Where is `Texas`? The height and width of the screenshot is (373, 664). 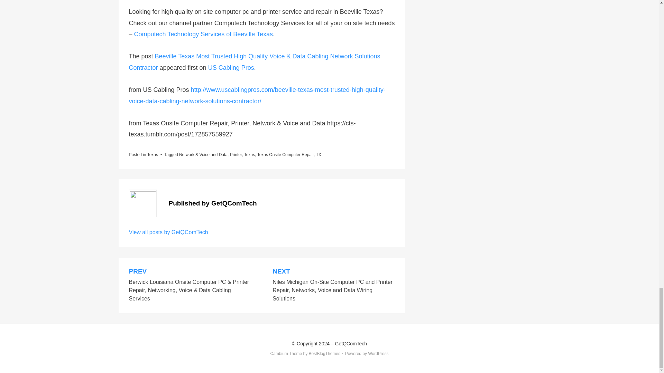 Texas is located at coordinates (153, 154).